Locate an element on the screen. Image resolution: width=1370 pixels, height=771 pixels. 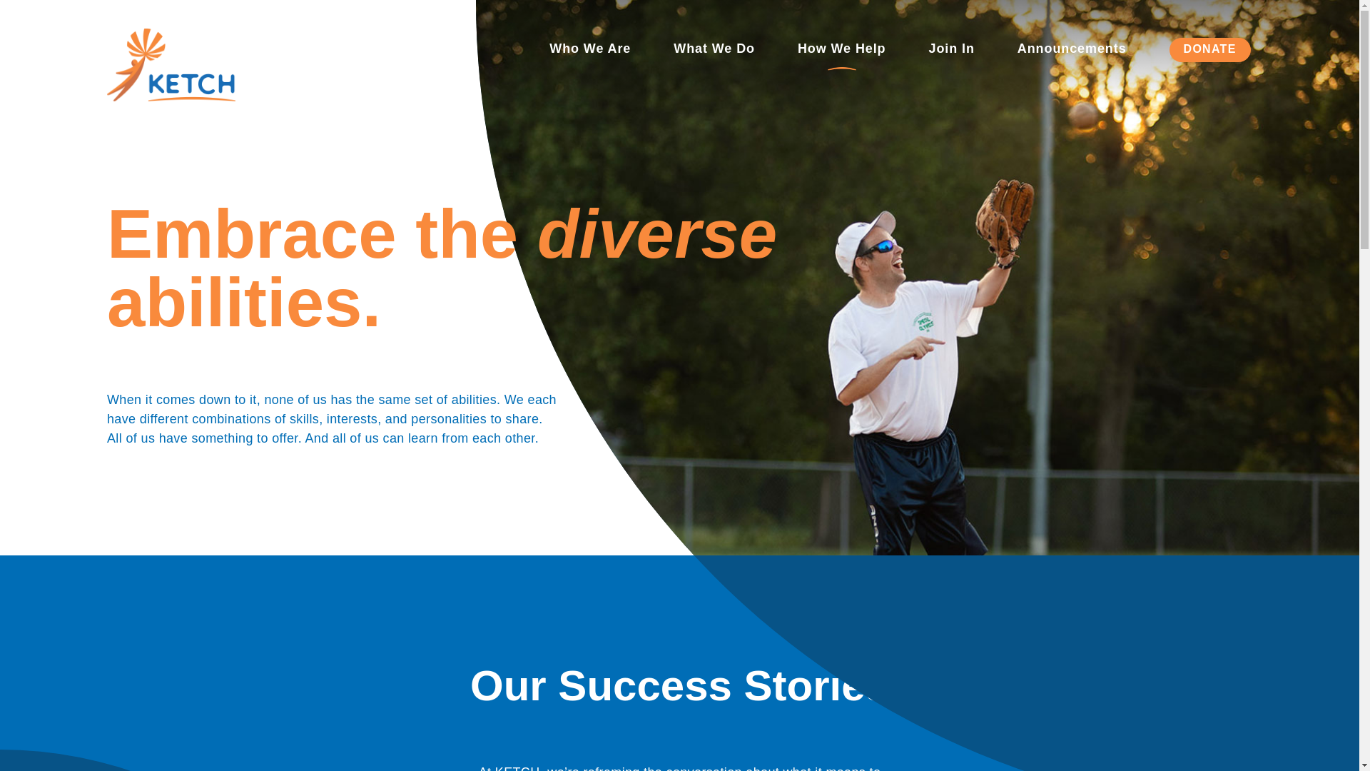
Who We Are is located at coordinates (589, 50).